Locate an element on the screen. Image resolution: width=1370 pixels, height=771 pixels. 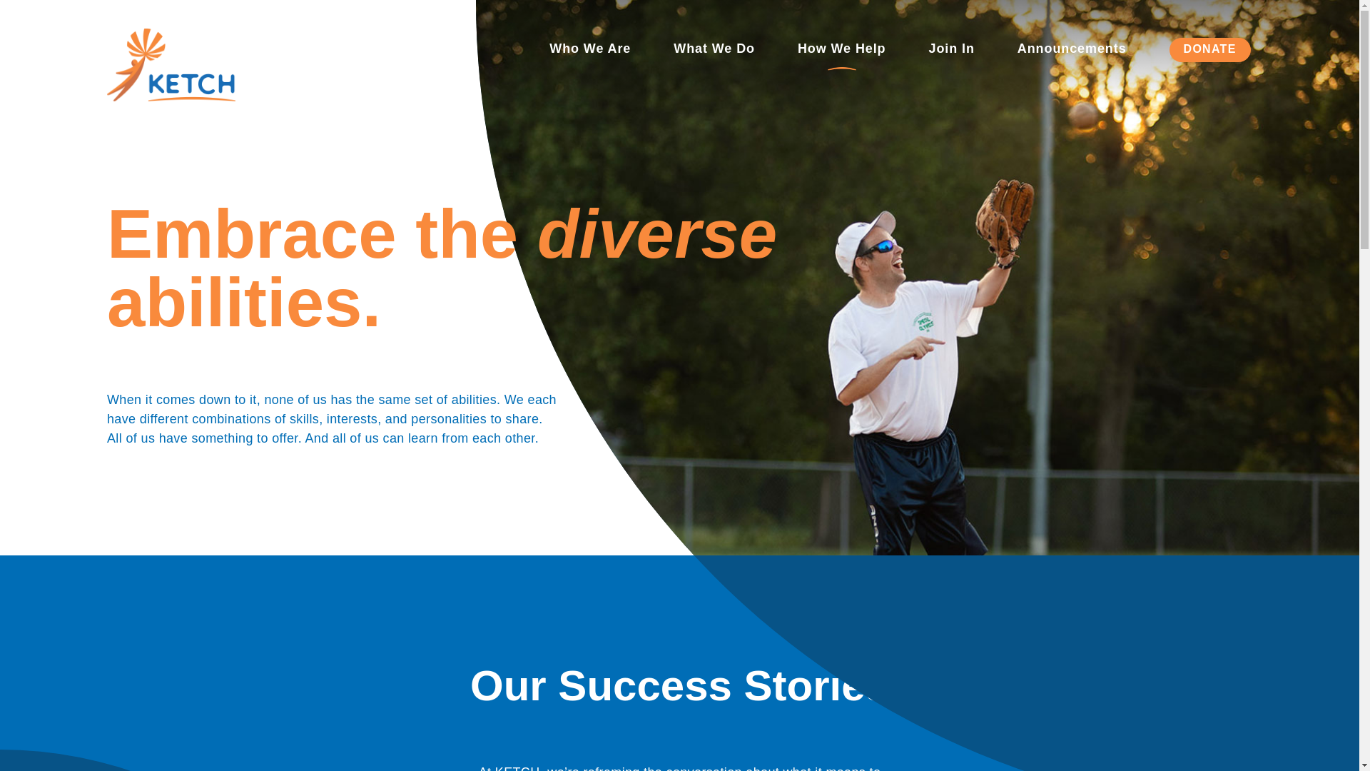
Who We Are is located at coordinates (589, 50).